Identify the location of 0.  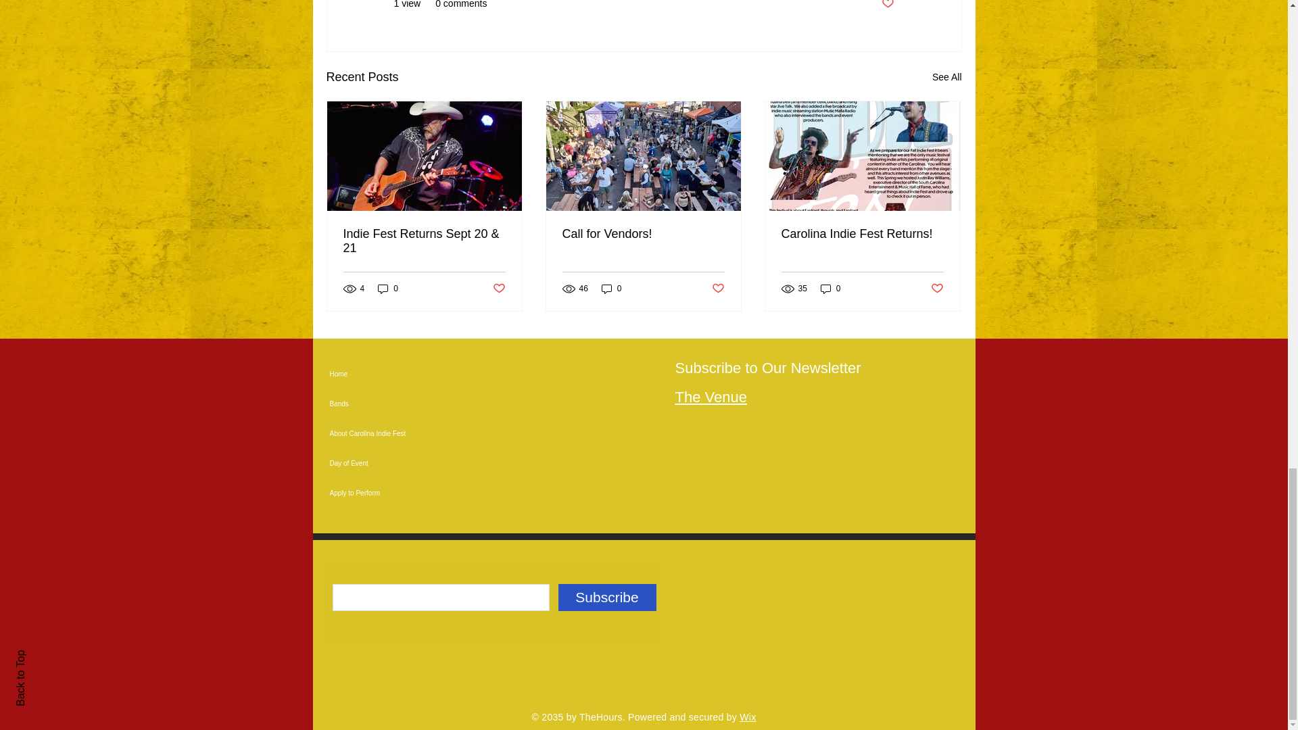
(611, 288).